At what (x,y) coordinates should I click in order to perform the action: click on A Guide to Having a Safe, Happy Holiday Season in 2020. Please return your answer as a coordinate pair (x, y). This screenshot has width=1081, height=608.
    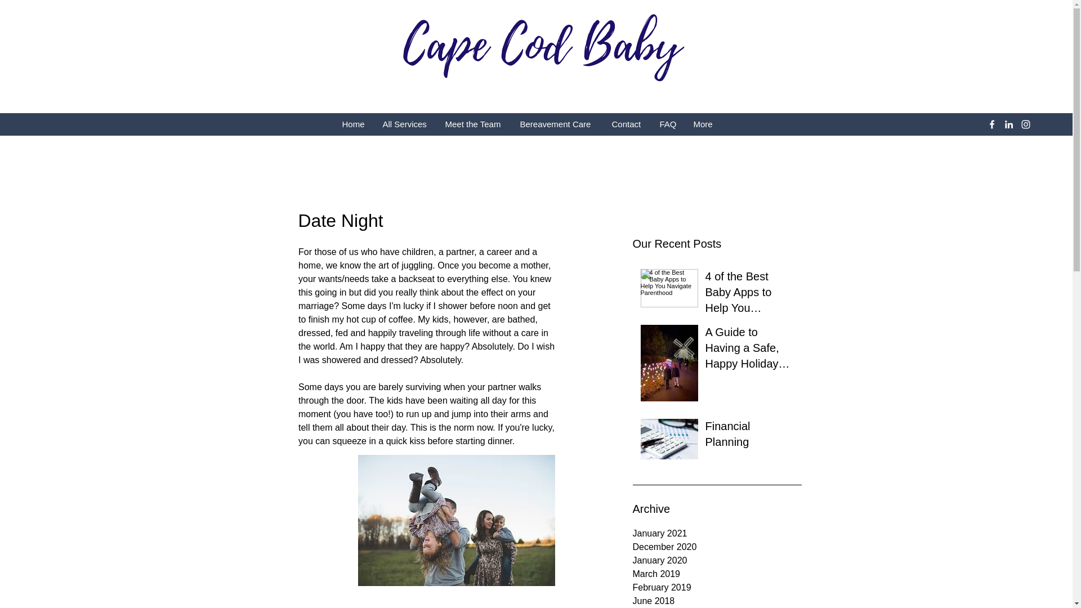
    Looking at the image, I should click on (749, 350).